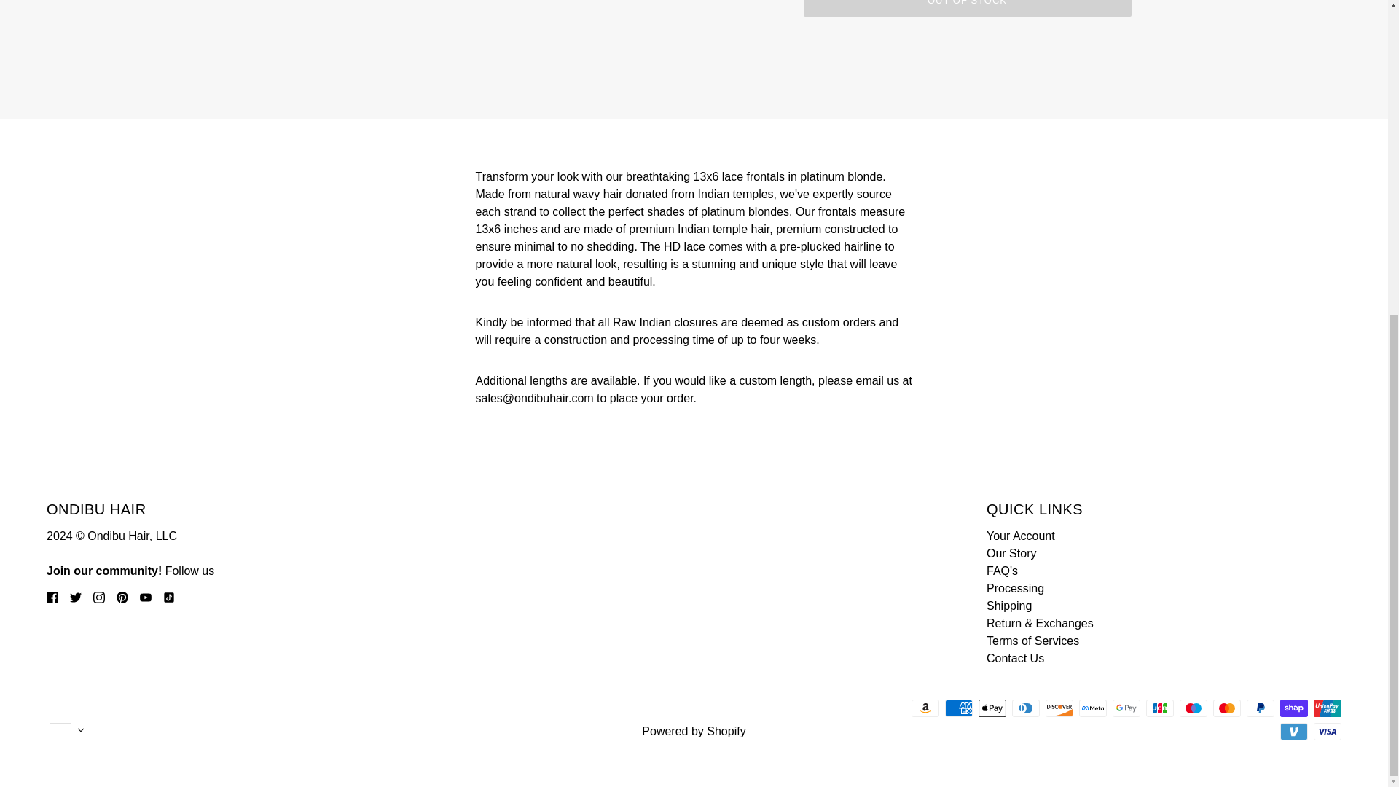  What do you see at coordinates (1092, 708) in the screenshot?
I see `Meta Pay` at bounding box center [1092, 708].